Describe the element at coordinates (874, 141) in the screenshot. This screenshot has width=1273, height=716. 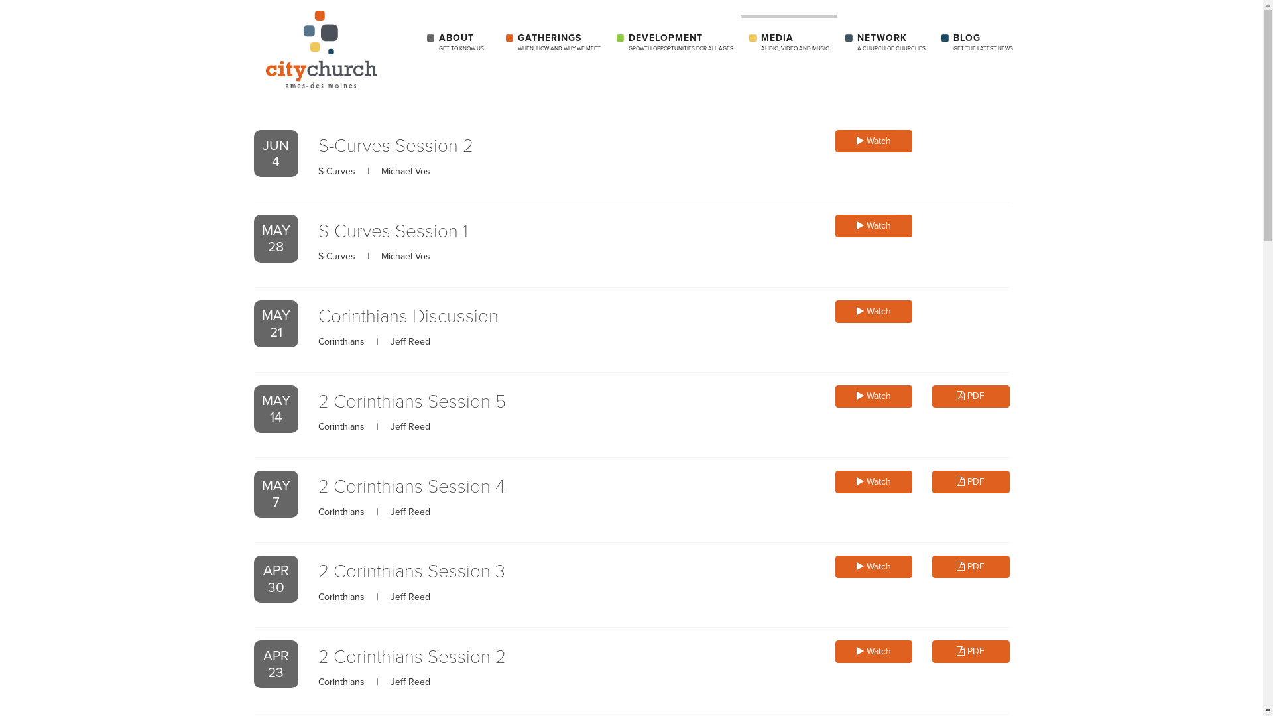
I see `Watch` at that location.